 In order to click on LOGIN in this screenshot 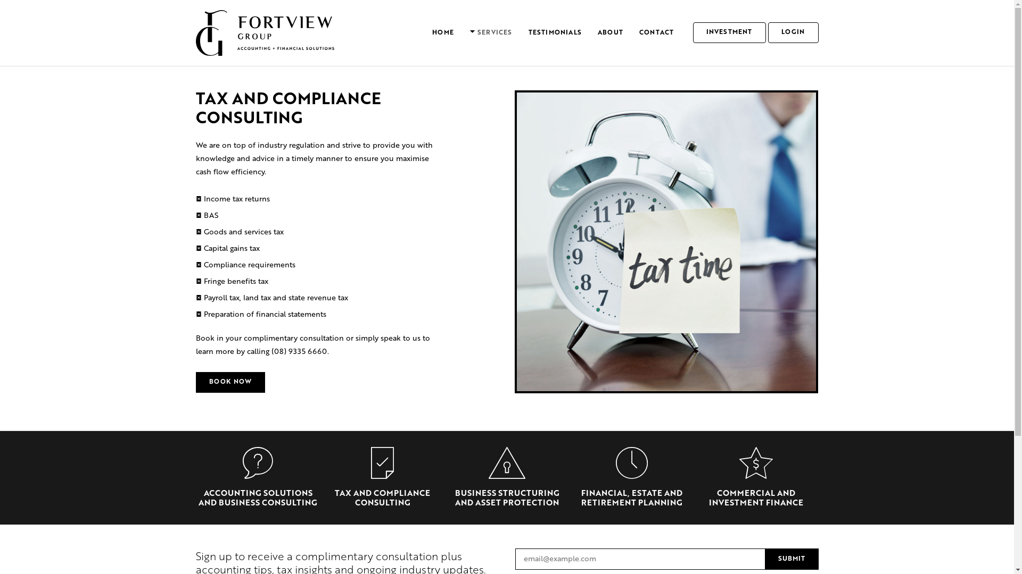, I will do `click(793, 33)`.